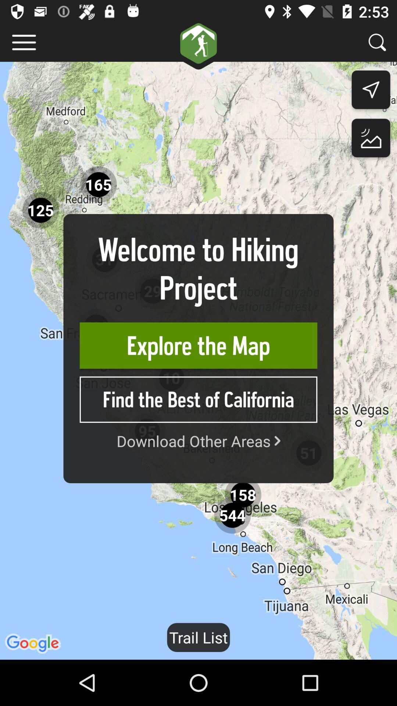 The image size is (397, 706). Describe the element at coordinates (377, 42) in the screenshot. I see `go to search` at that location.